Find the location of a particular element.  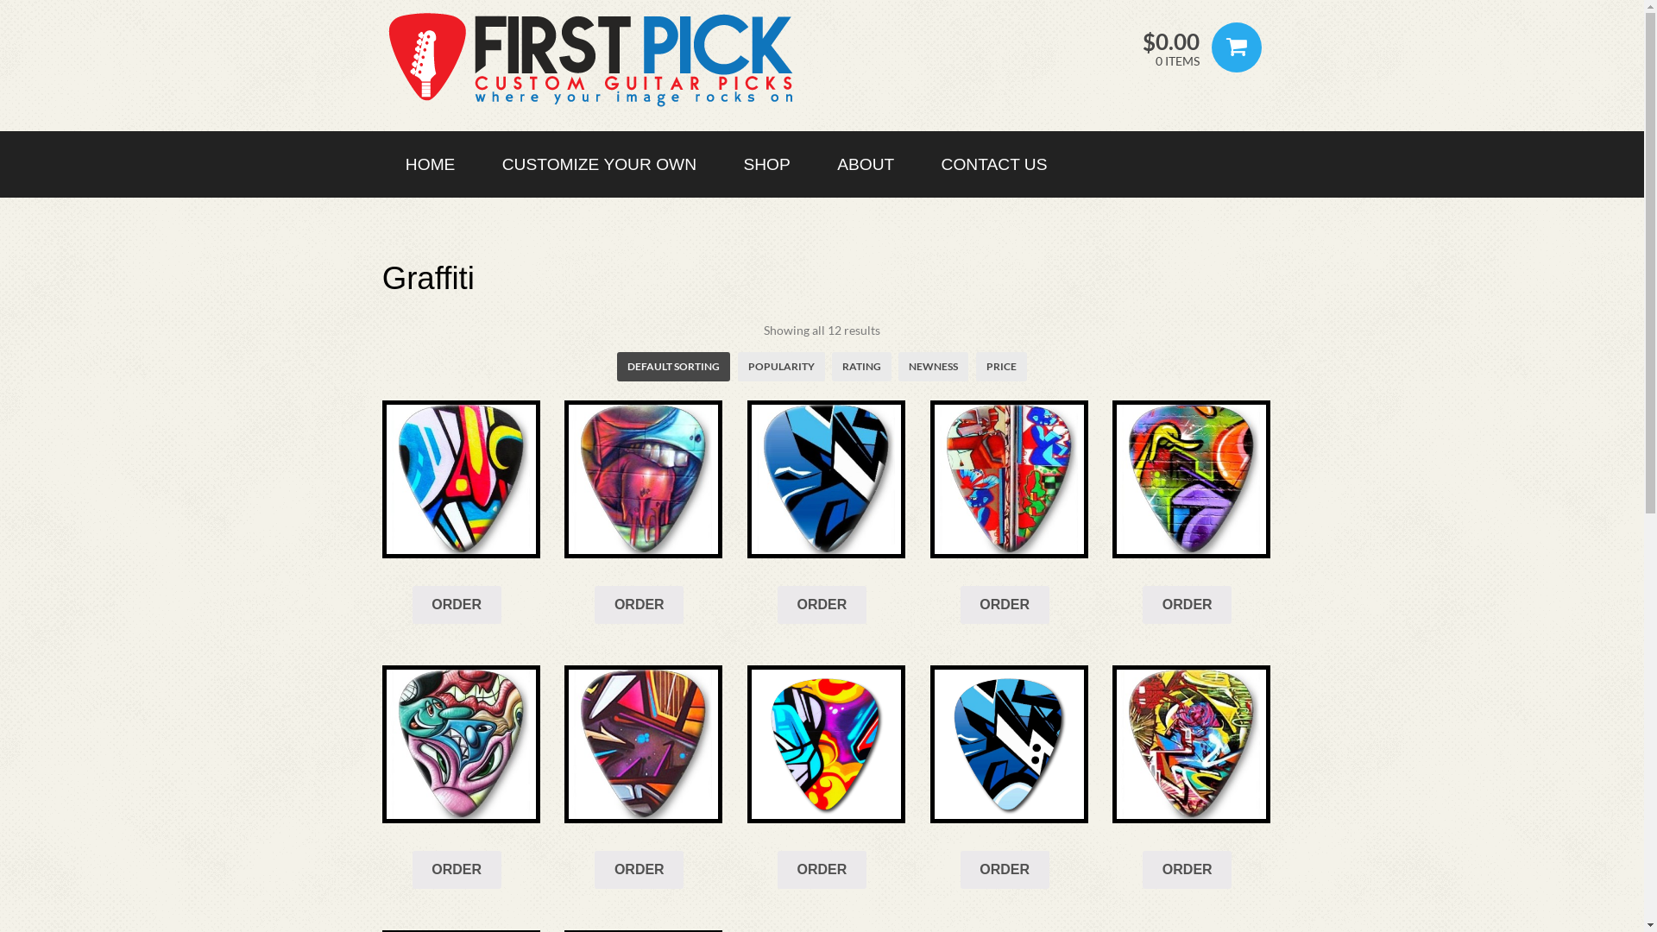

ORDER is located at coordinates (1005, 870).